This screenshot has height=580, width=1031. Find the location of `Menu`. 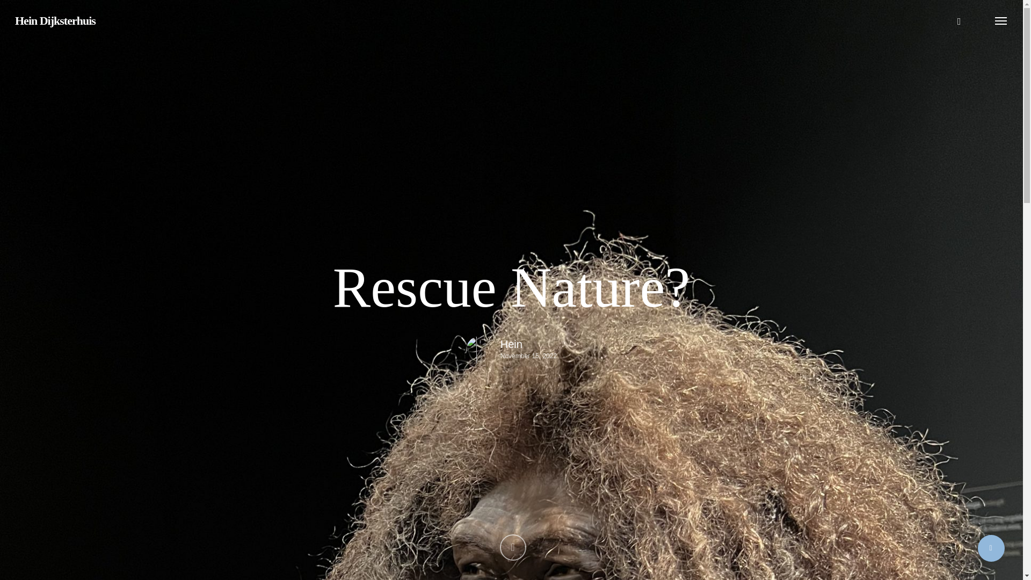

Menu is located at coordinates (1001, 20).